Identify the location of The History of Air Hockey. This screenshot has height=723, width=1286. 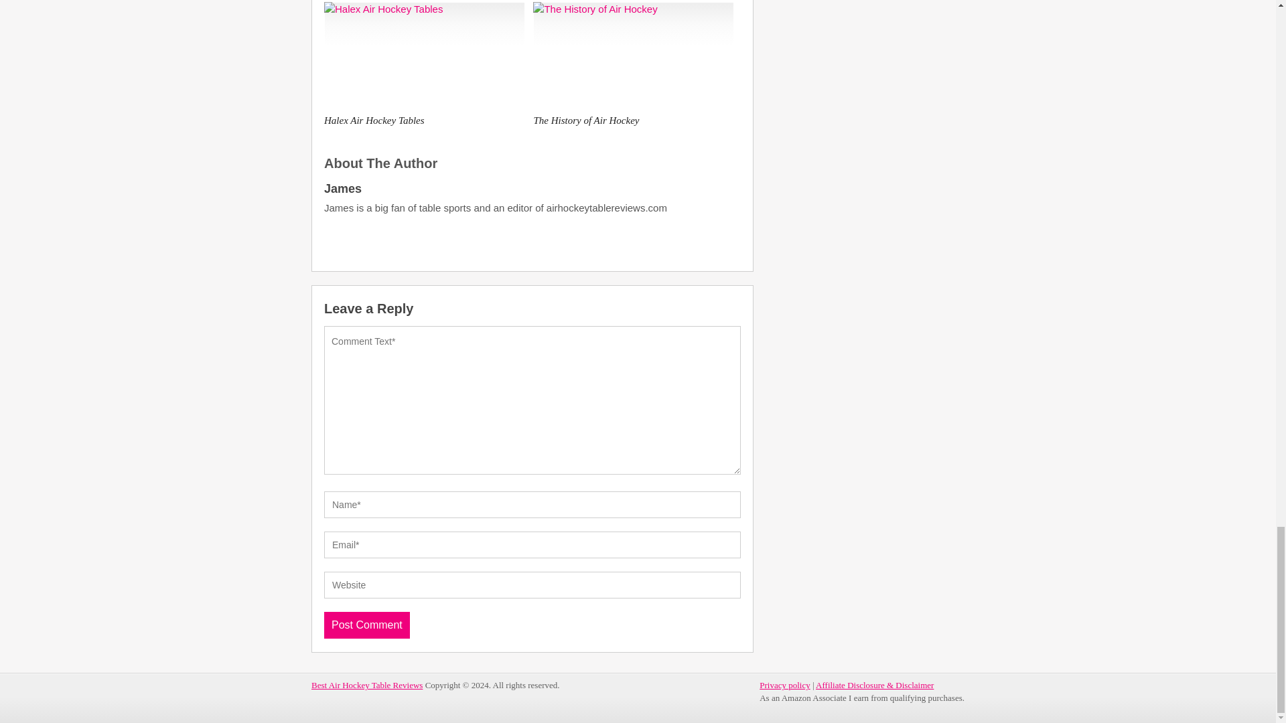
(634, 56).